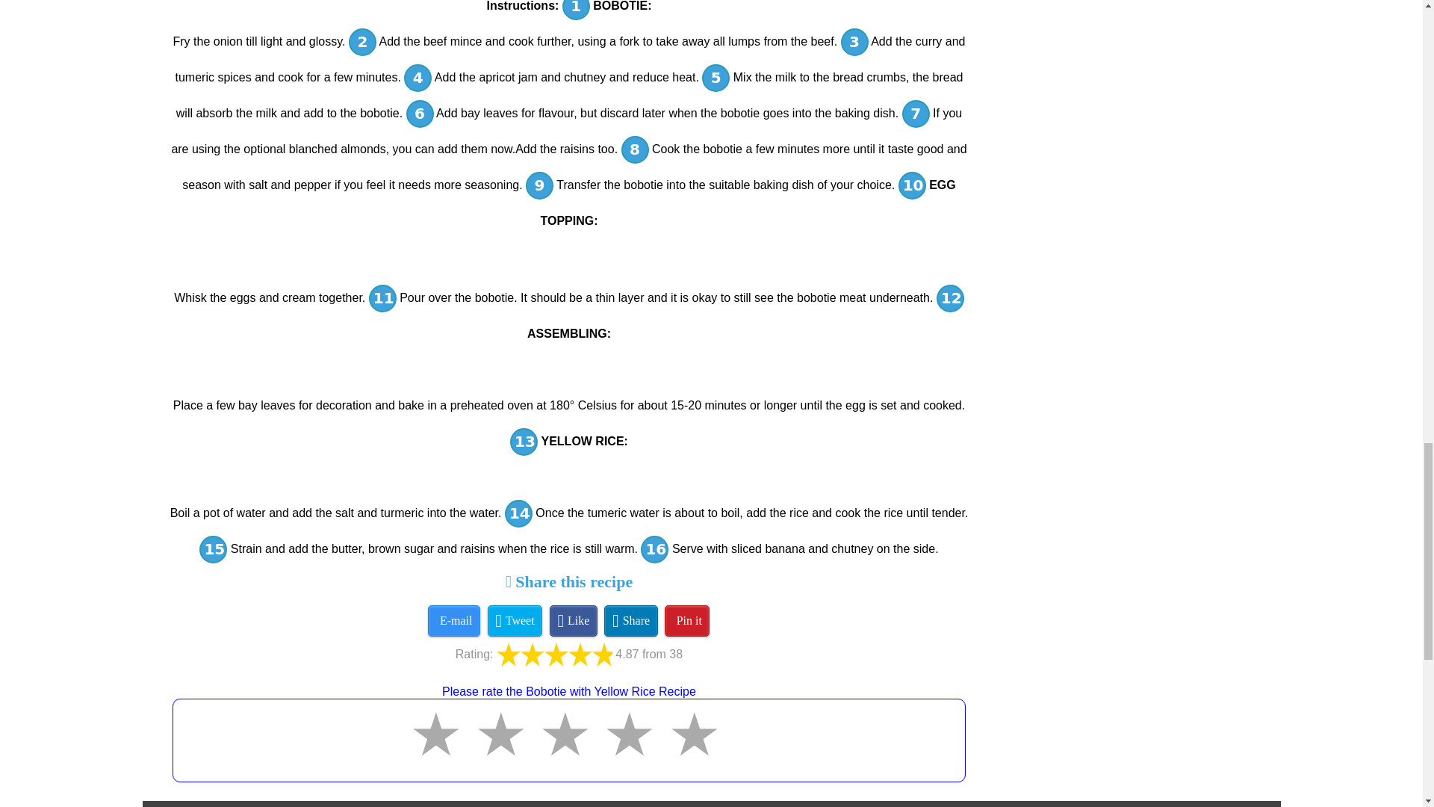 The image size is (1434, 807). Describe the element at coordinates (441, 751) in the screenshot. I see `Fair` at that location.